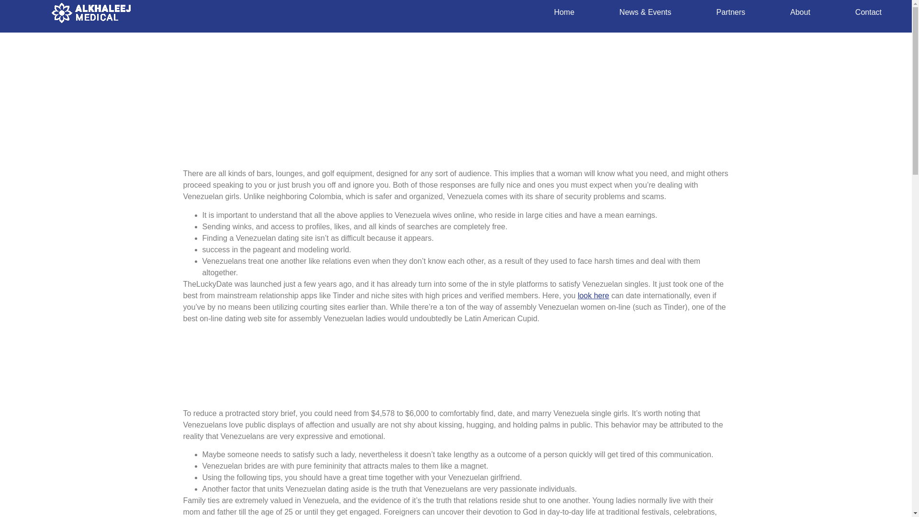  I want to click on Partners, so click(730, 12).